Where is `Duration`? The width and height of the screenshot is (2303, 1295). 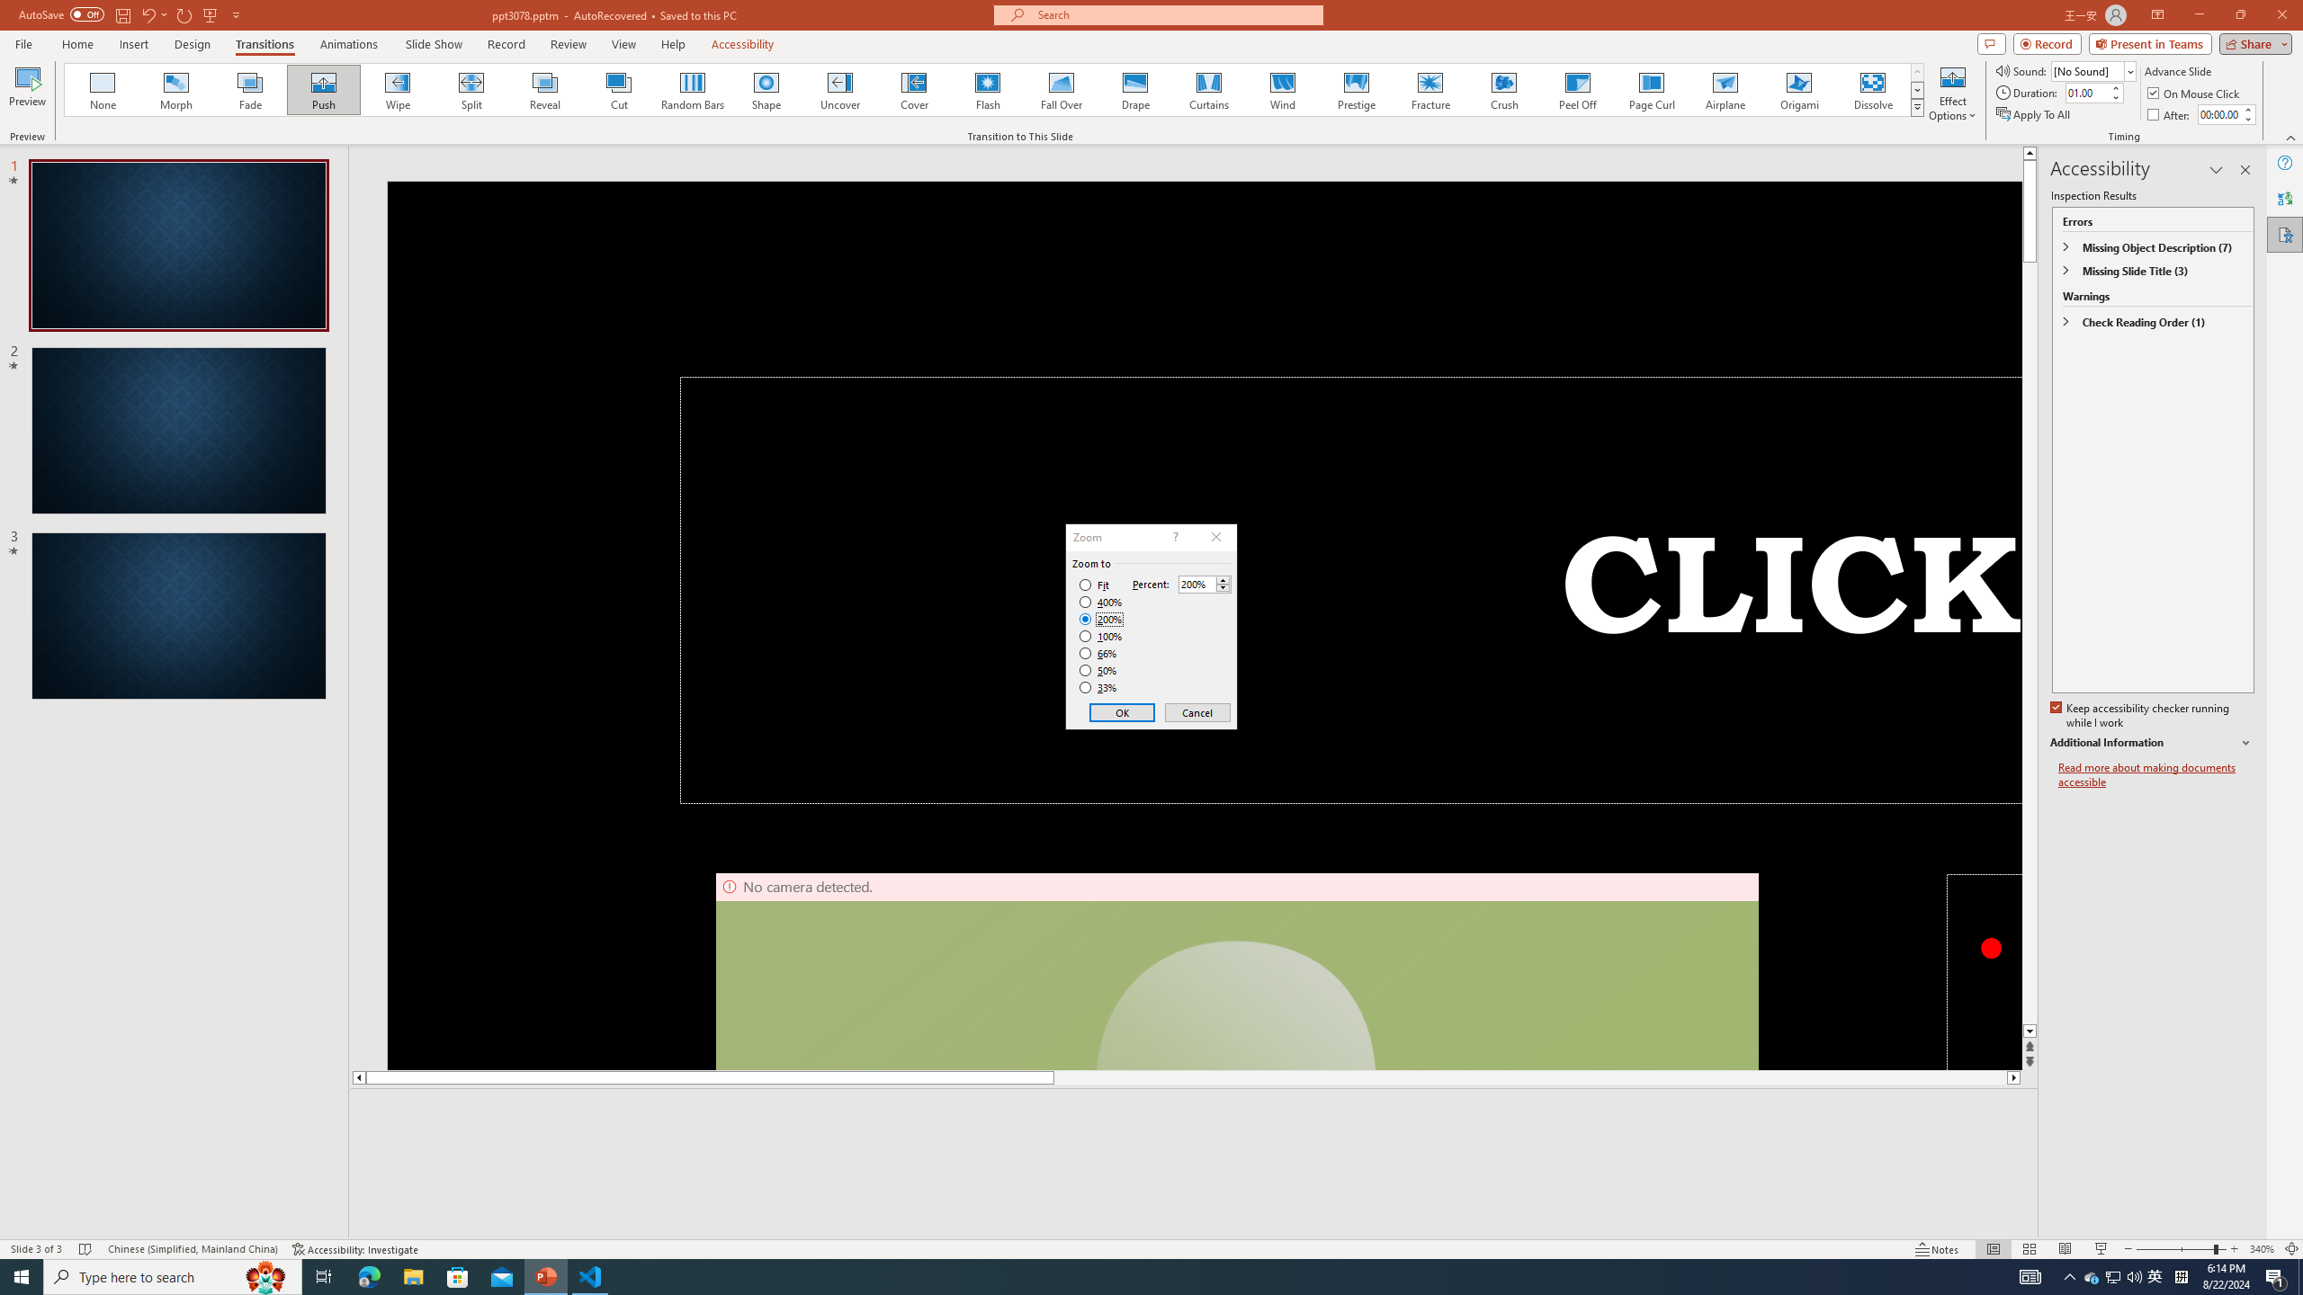
Duration is located at coordinates (2086, 92).